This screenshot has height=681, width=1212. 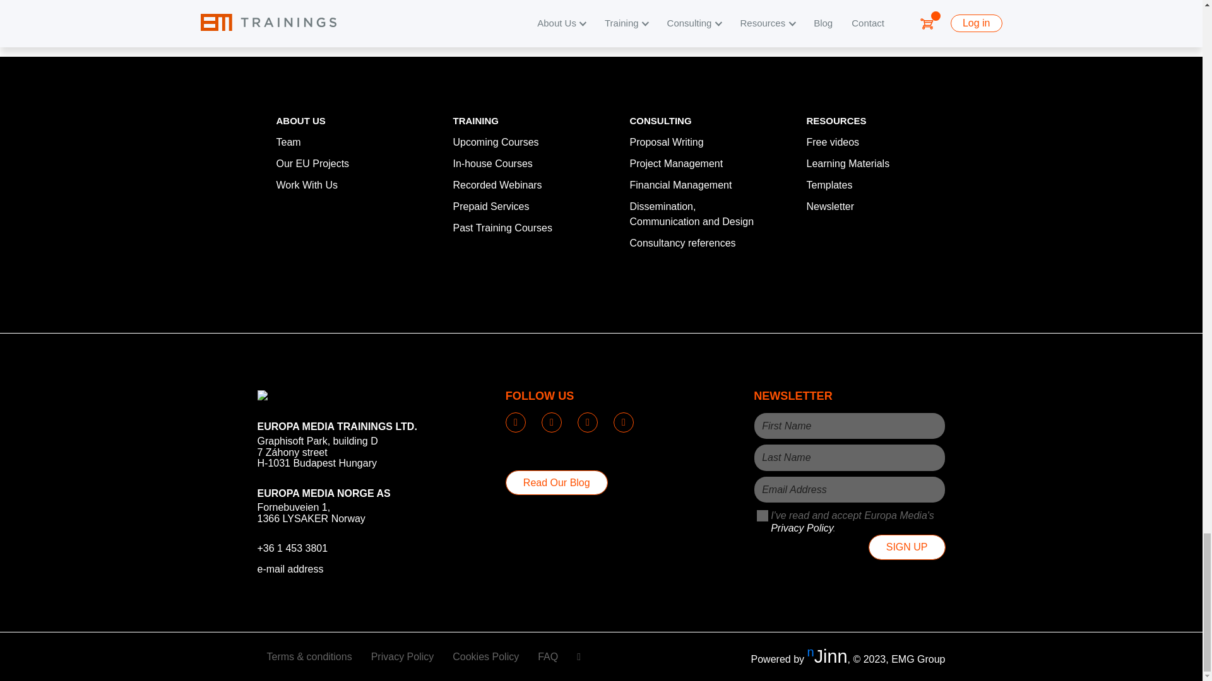 What do you see at coordinates (587, 422) in the screenshot?
I see `Follow us on Twitter` at bounding box center [587, 422].